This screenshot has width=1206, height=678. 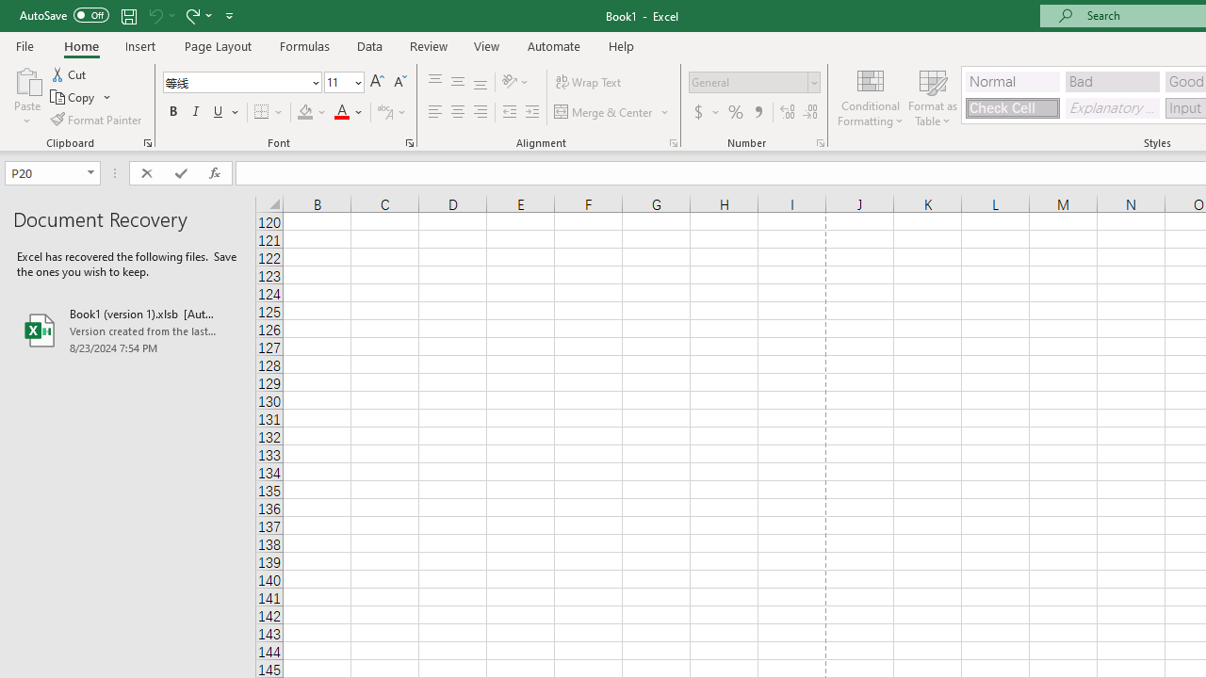 What do you see at coordinates (399, 83) in the screenshot?
I see `Decrease Font Size` at bounding box center [399, 83].